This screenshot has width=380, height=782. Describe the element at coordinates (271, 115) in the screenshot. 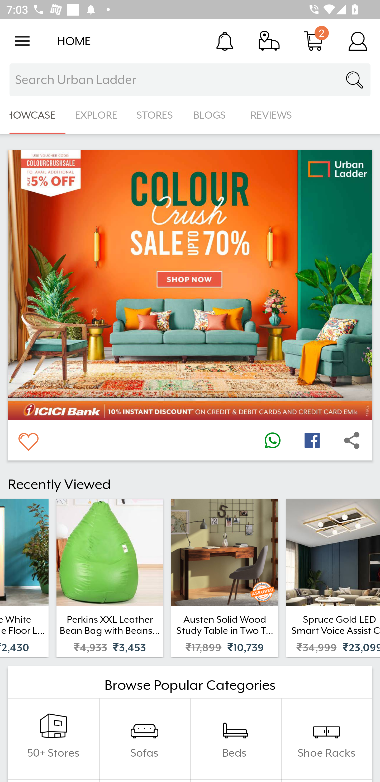

I see `REVIEWS` at that location.